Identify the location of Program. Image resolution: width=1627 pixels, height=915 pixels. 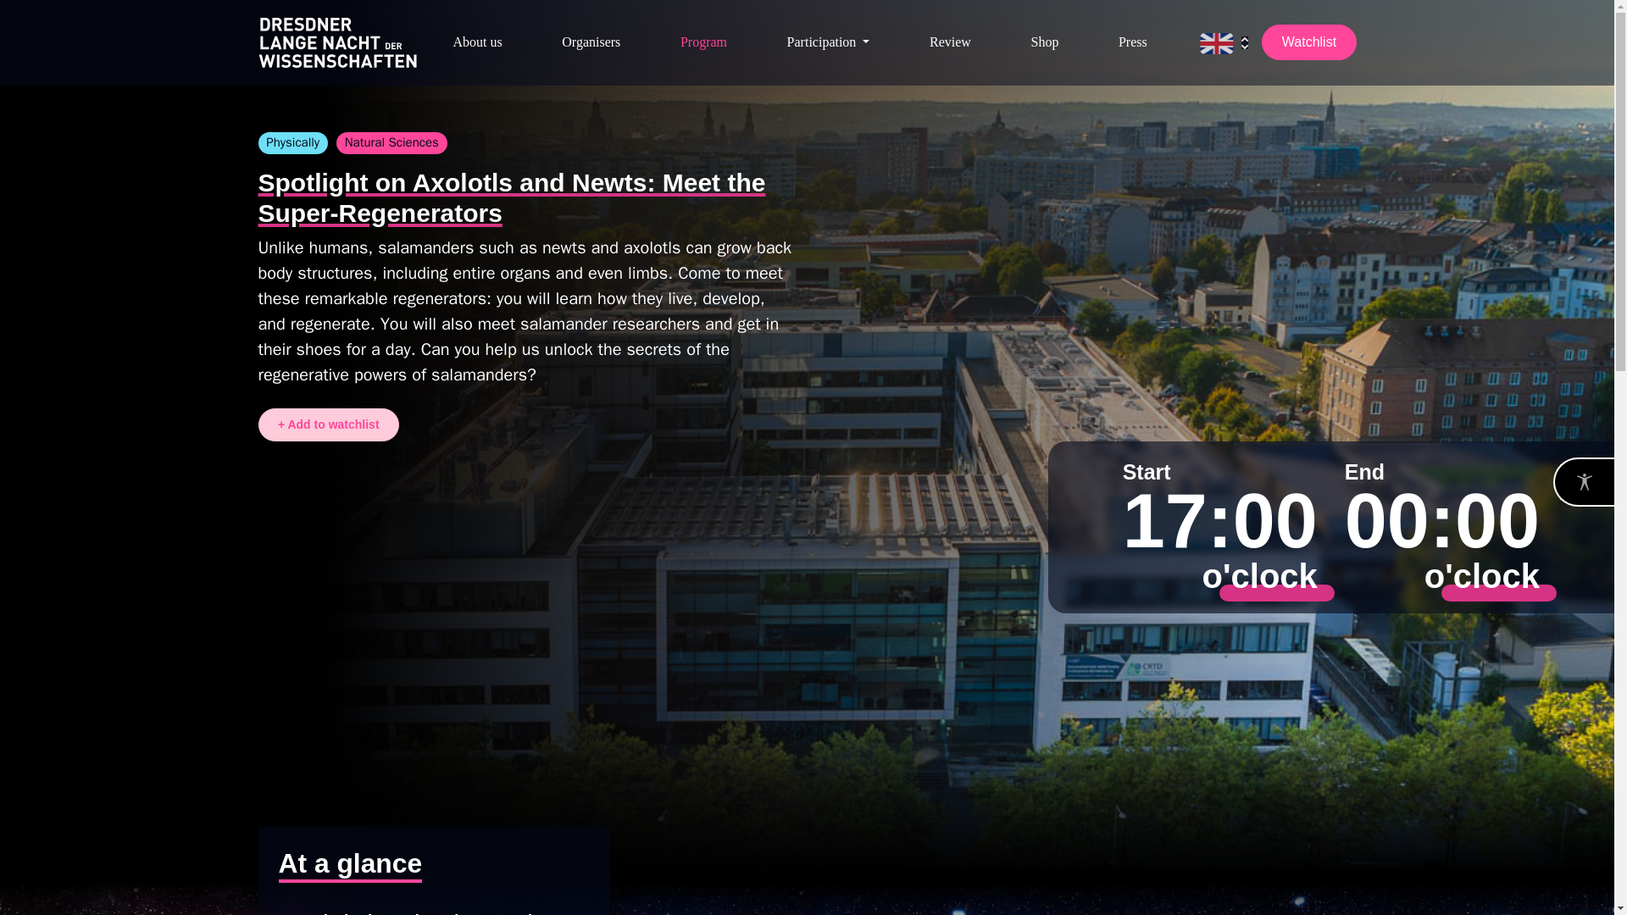
(703, 42).